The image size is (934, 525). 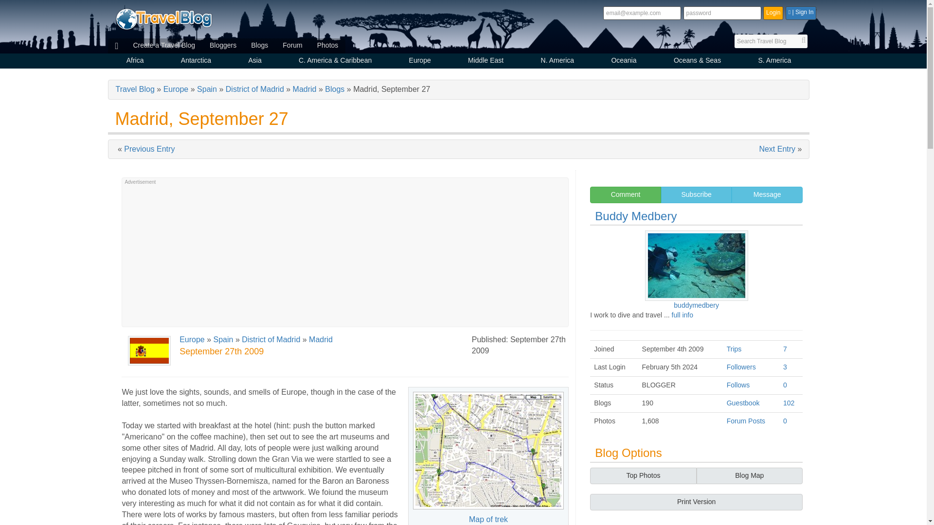 I want to click on Login, so click(x=773, y=13).